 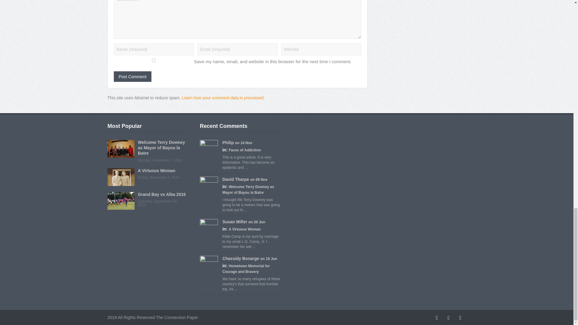 What do you see at coordinates (132, 76) in the screenshot?
I see `Post Comment` at bounding box center [132, 76].